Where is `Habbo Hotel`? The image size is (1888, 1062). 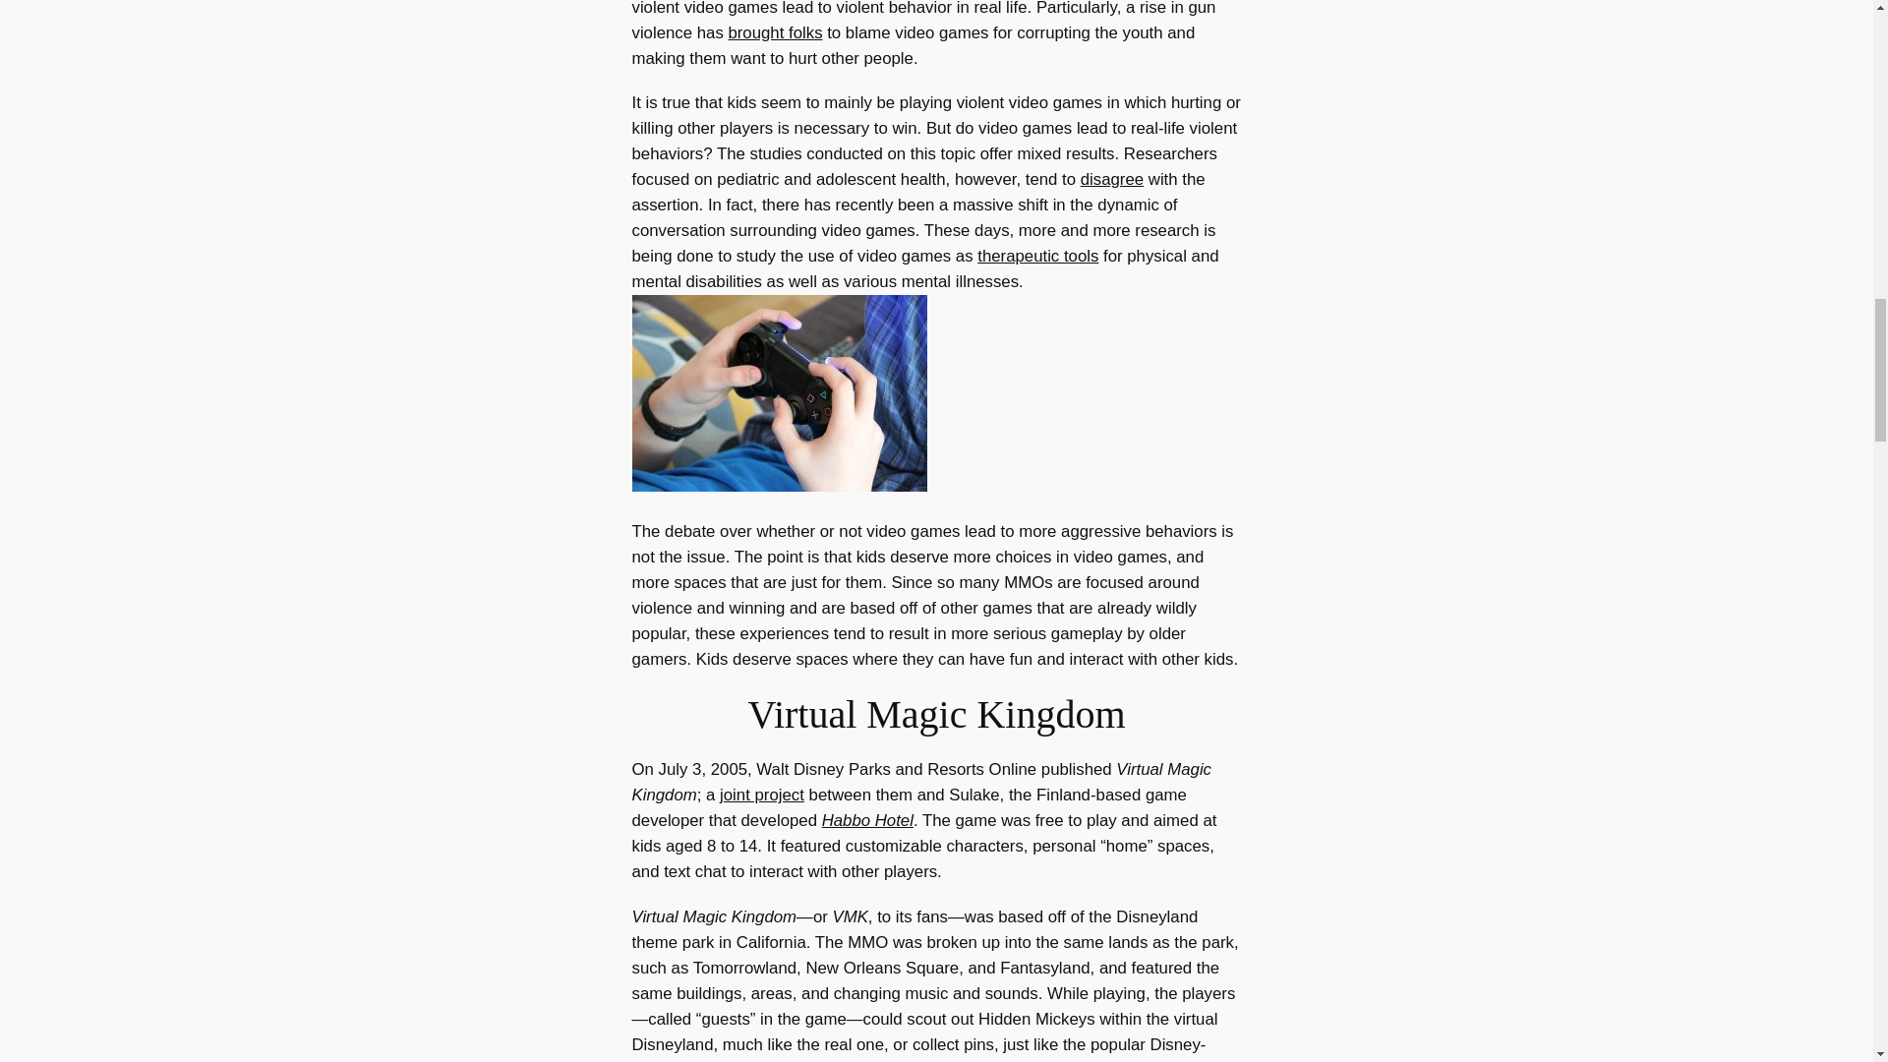
Habbo Hotel is located at coordinates (867, 820).